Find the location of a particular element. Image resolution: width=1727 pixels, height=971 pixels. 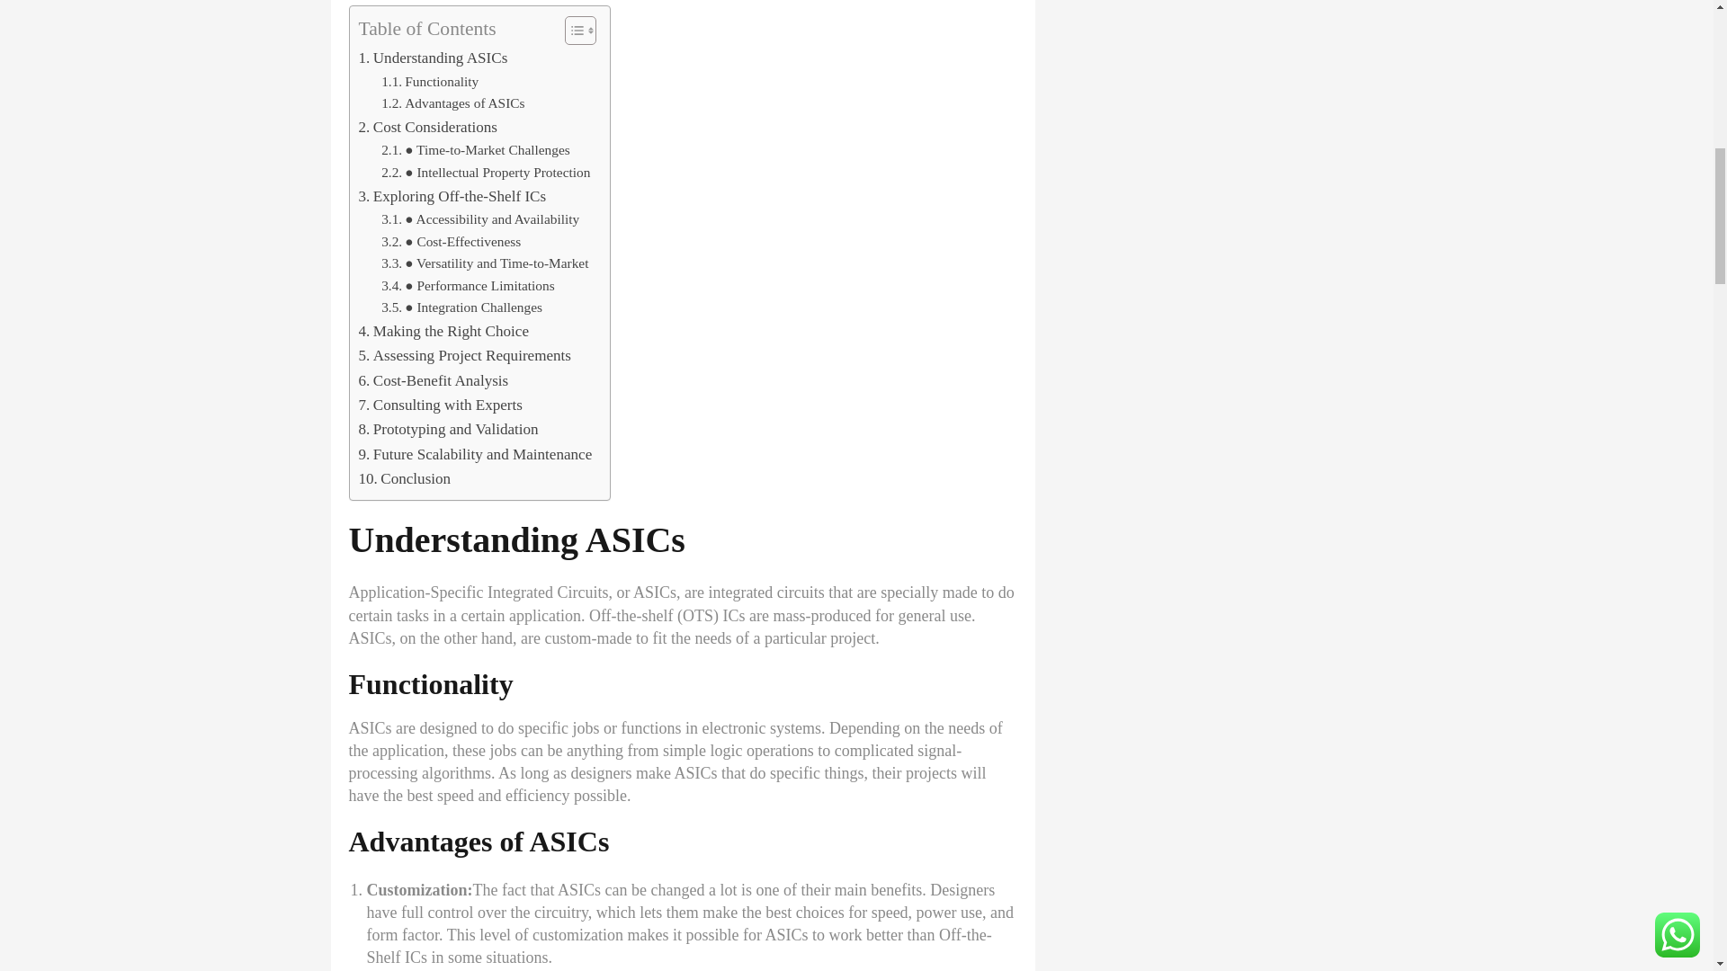

Prototyping and Validation is located at coordinates (447, 430).